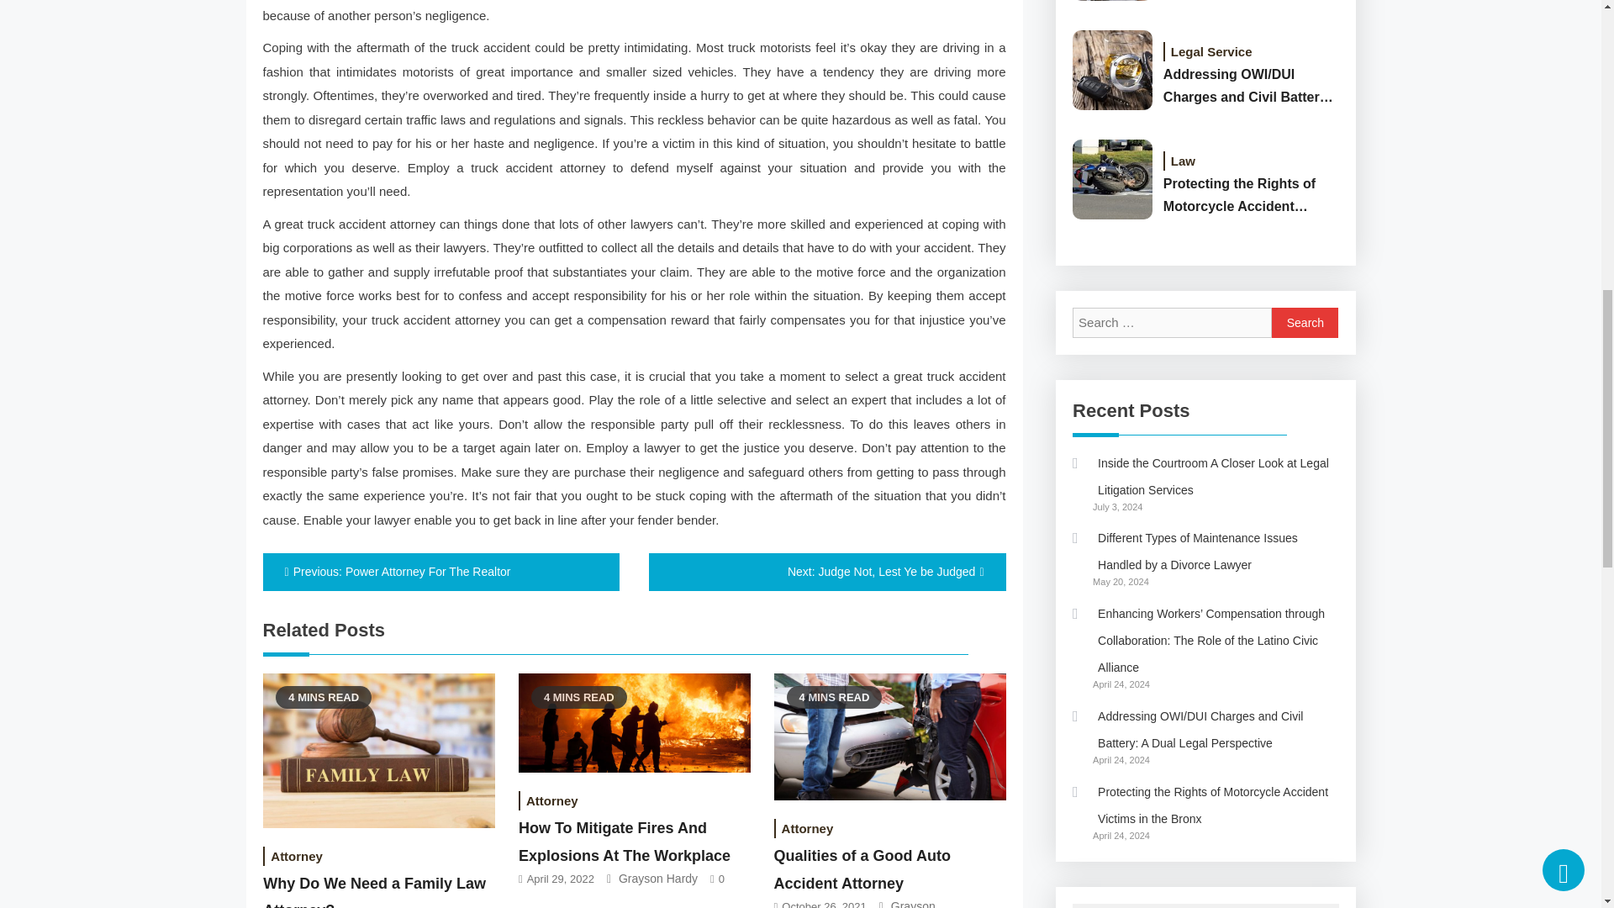 The height and width of the screenshot is (908, 1614). I want to click on Attorney, so click(807, 828).